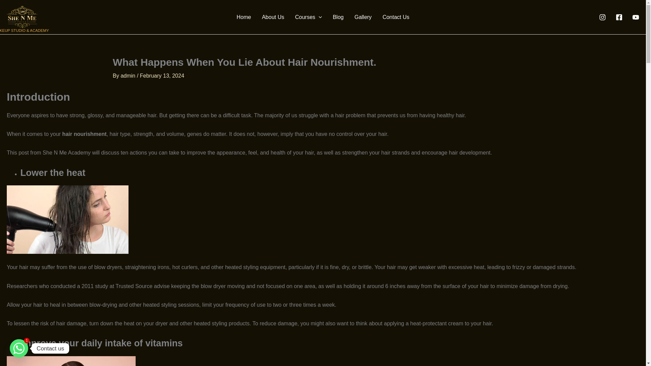  I want to click on Contact Us, so click(396, 17).